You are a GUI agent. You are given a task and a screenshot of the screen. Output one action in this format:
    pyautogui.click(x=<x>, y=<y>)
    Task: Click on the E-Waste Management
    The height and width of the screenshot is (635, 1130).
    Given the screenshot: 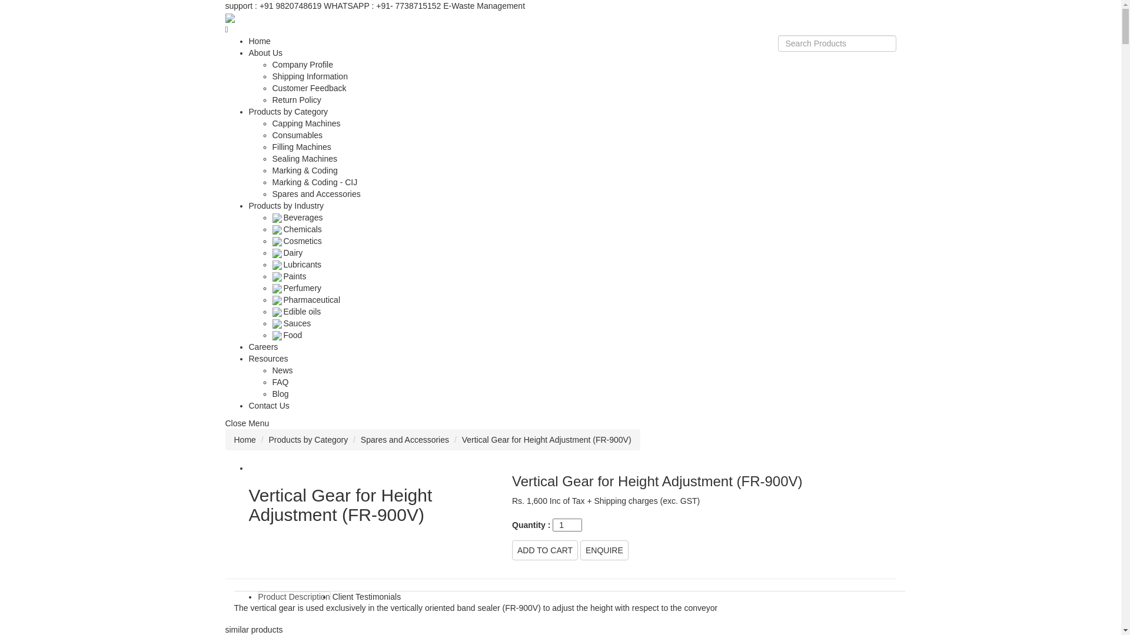 What is the action you would take?
    pyautogui.click(x=484, y=6)
    